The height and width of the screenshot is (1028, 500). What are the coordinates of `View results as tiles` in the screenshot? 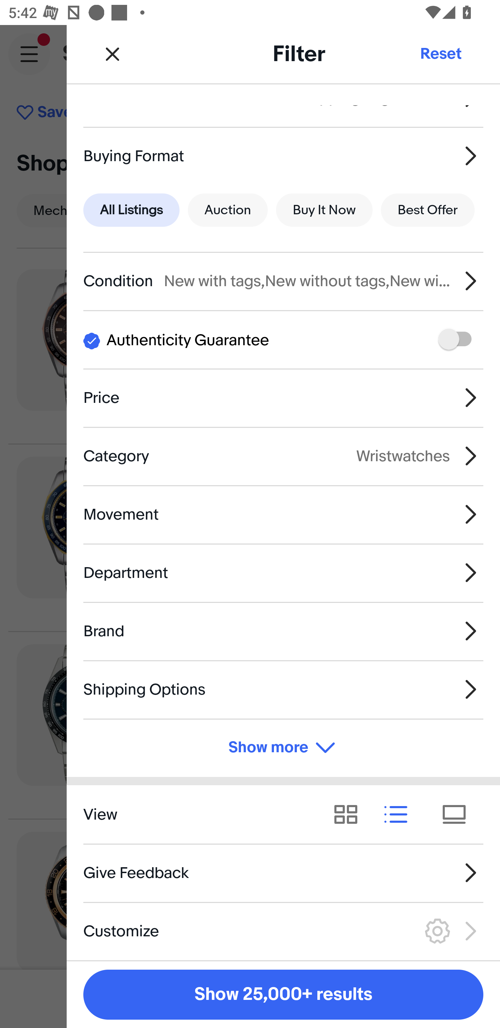 It's located at (458, 815).